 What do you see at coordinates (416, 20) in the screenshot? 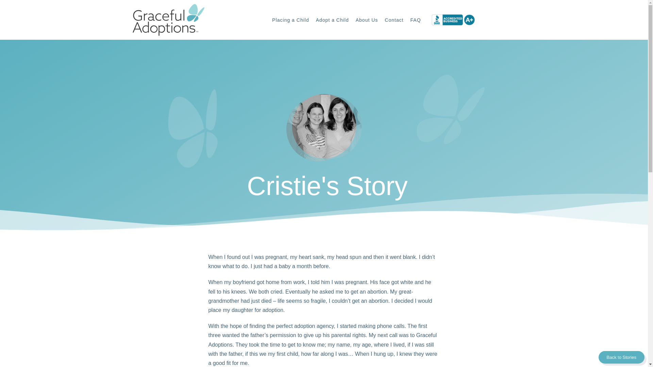
I see `FAQ` at bounding box center [416, 20].